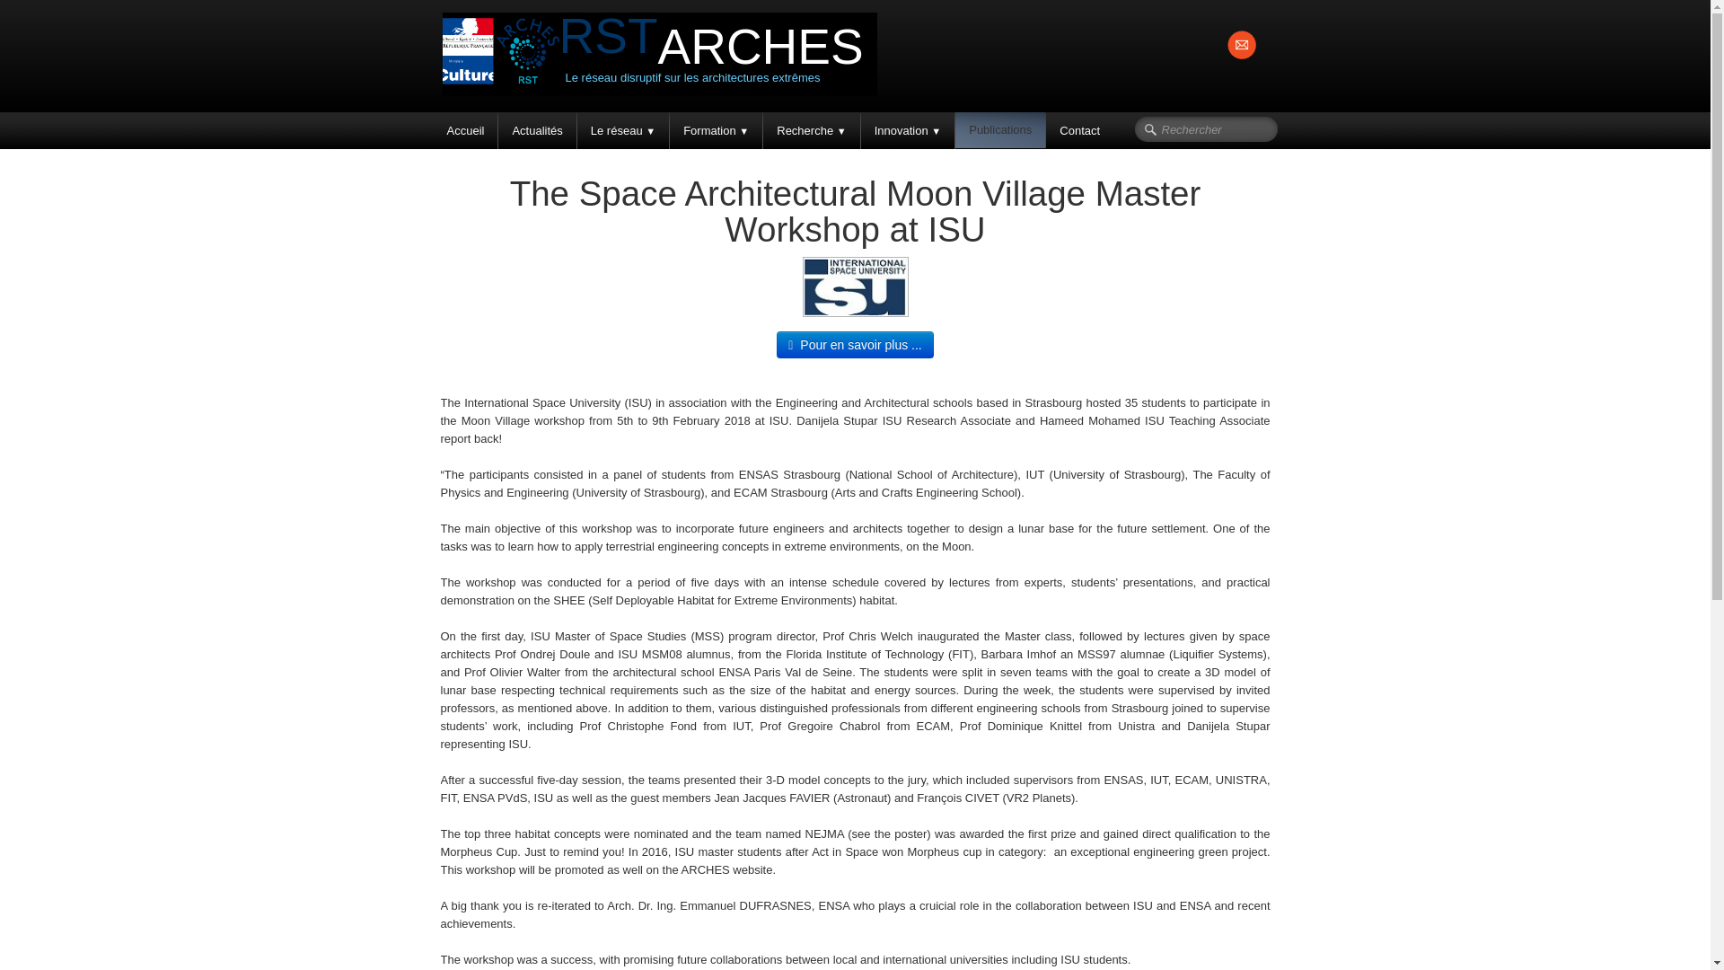 This screenshot has width=1724, height=970. I want to click on Publications, so click(999, 130).